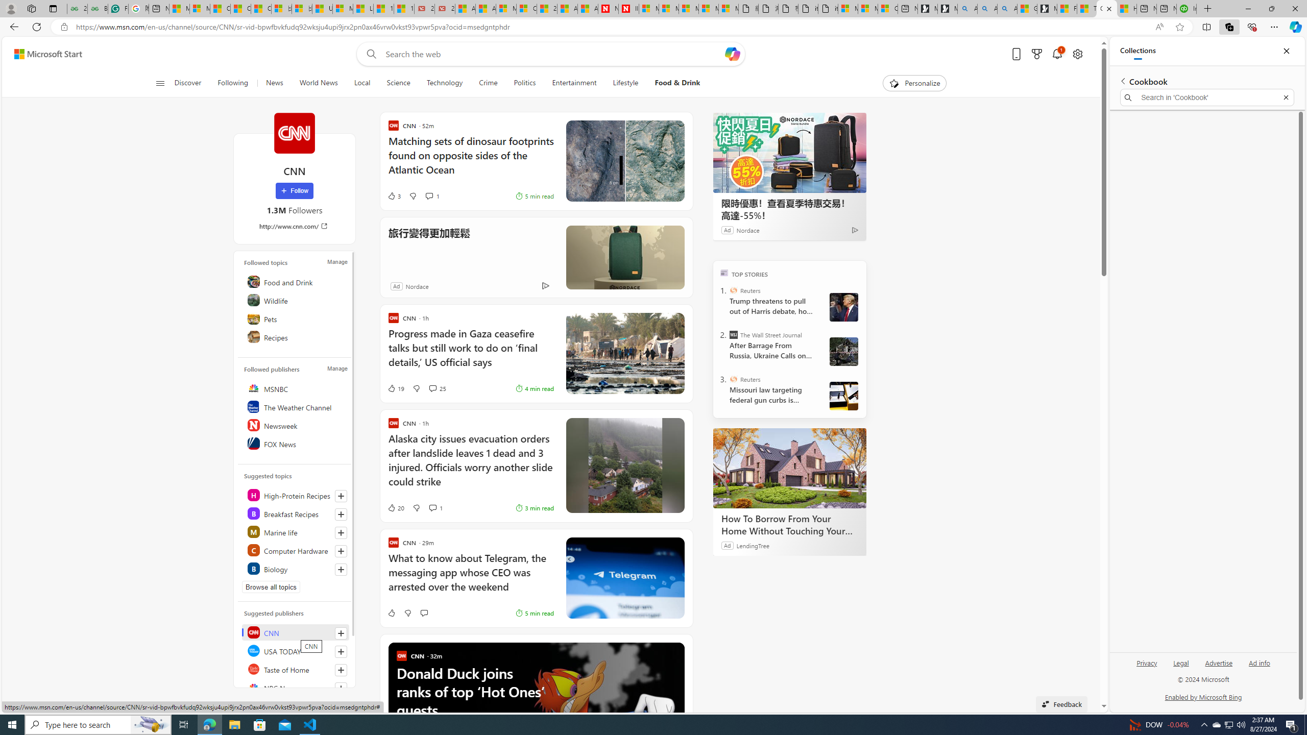 This screenshot has width=1307, height=735. I want to click on Food and Drink, so click(295, 281).